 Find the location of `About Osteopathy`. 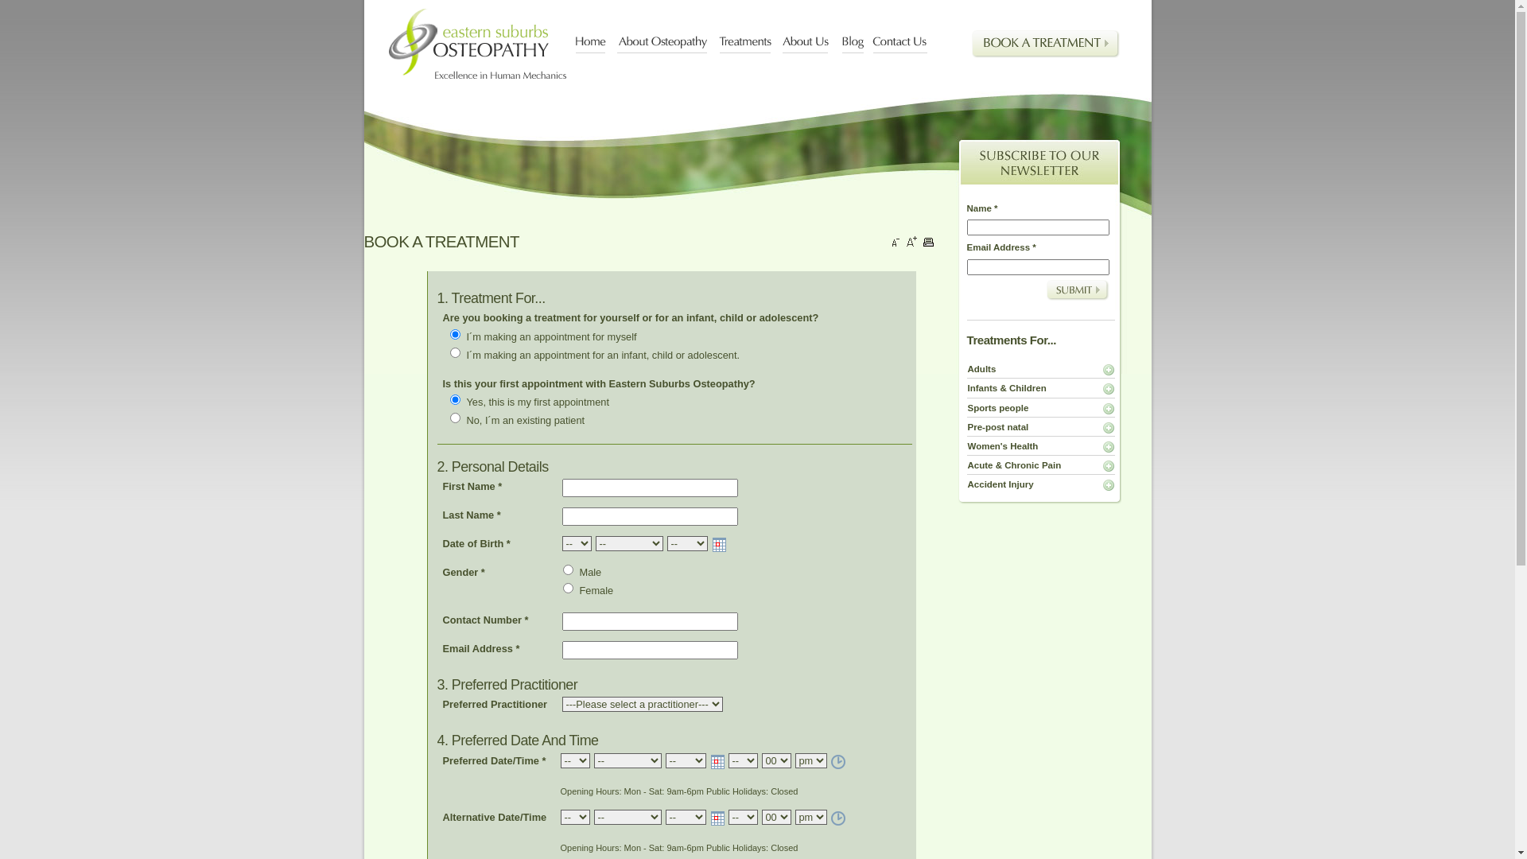

About Osteopathy is located at coordinates (662, 45).